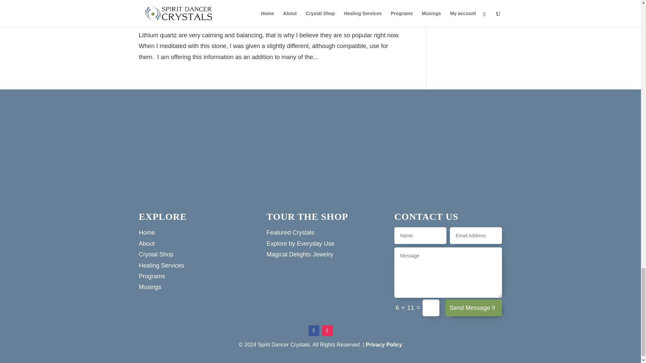  Describe the element at coordinates (263, 5) in the screenshot. I see `Lithium Quartz: Opening the Heart Chakra` at that location.